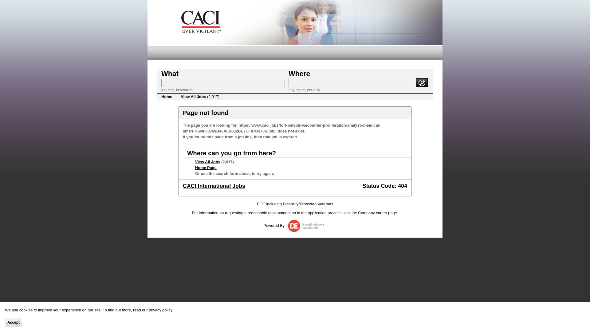 The width and height of the screenshot is (590, 332). I want to click on Home Page, so click(206, 167).